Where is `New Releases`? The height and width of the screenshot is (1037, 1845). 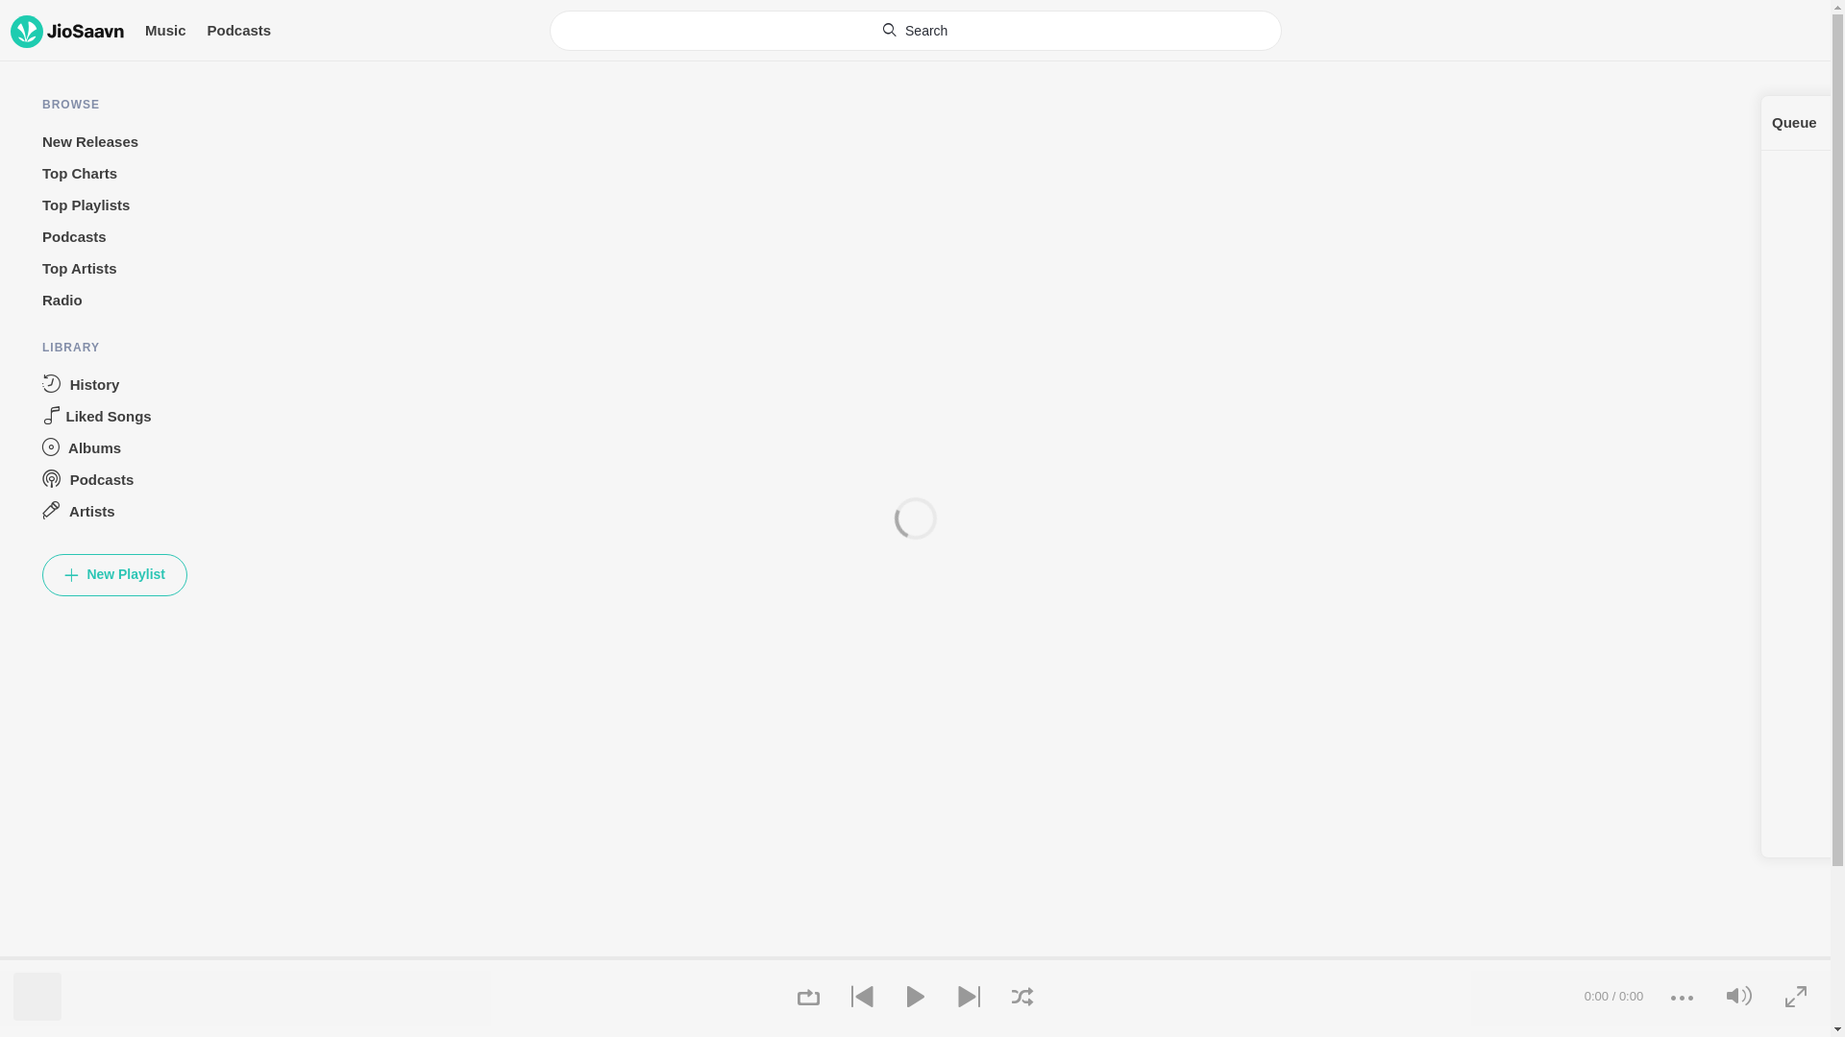
New Releases is located at coordinates (115, 142).